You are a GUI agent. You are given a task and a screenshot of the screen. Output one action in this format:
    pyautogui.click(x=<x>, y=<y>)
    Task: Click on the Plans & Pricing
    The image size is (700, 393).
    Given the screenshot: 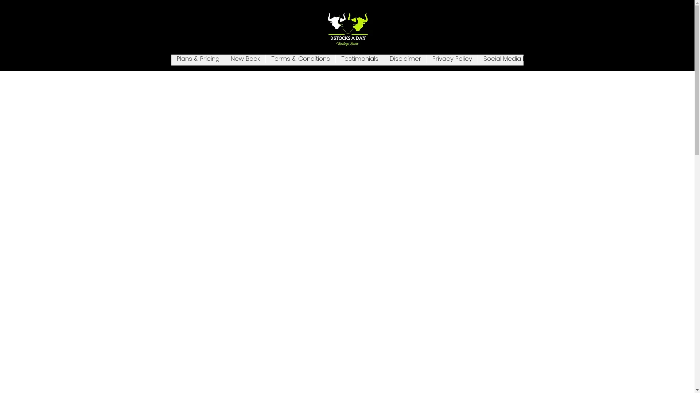 What is the action you would take?
    pyautogui.click(x=198, y=60)
    